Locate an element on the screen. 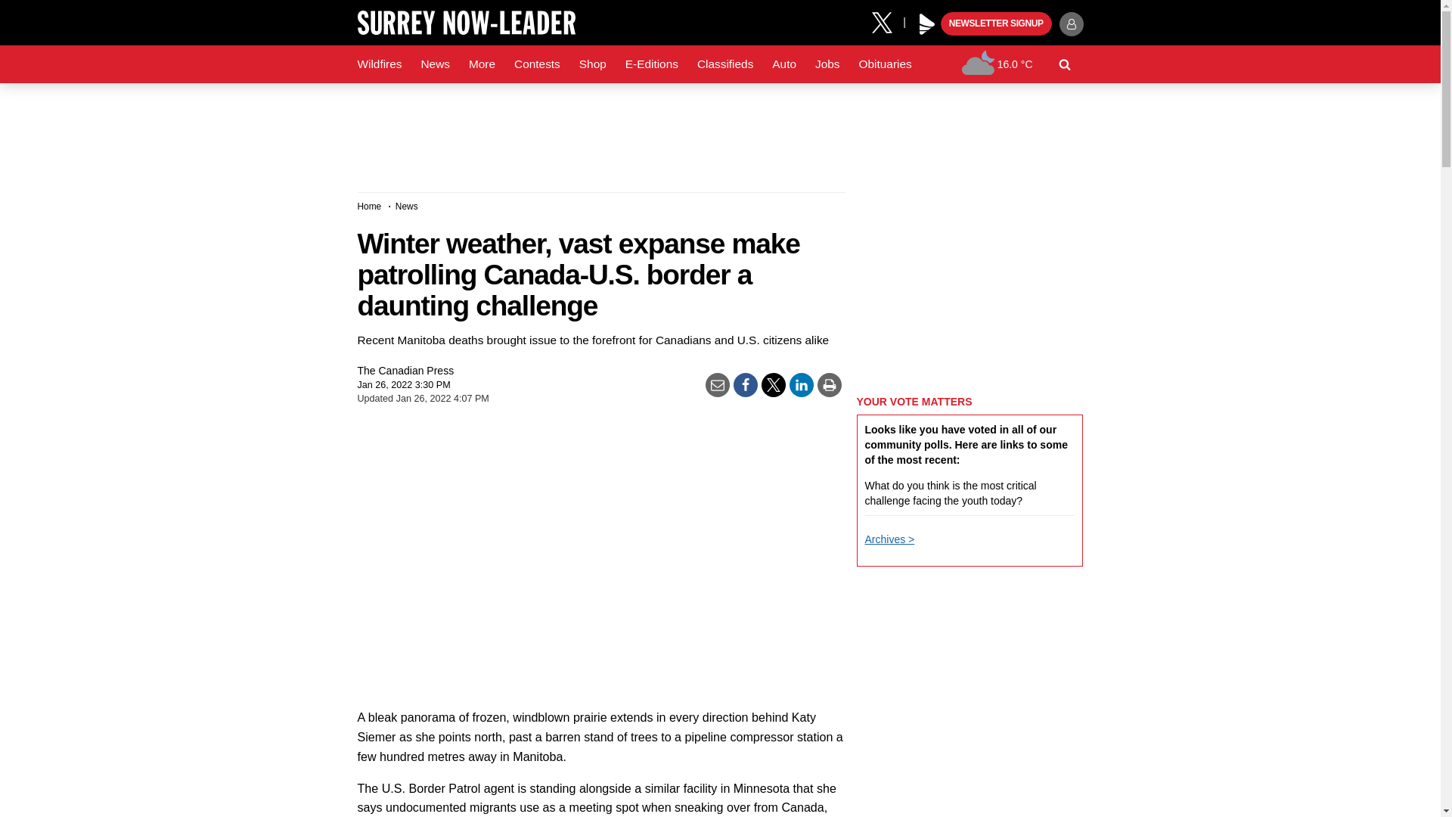  NEWSLETTER SIGNUP is located at coordinates (996, 24).